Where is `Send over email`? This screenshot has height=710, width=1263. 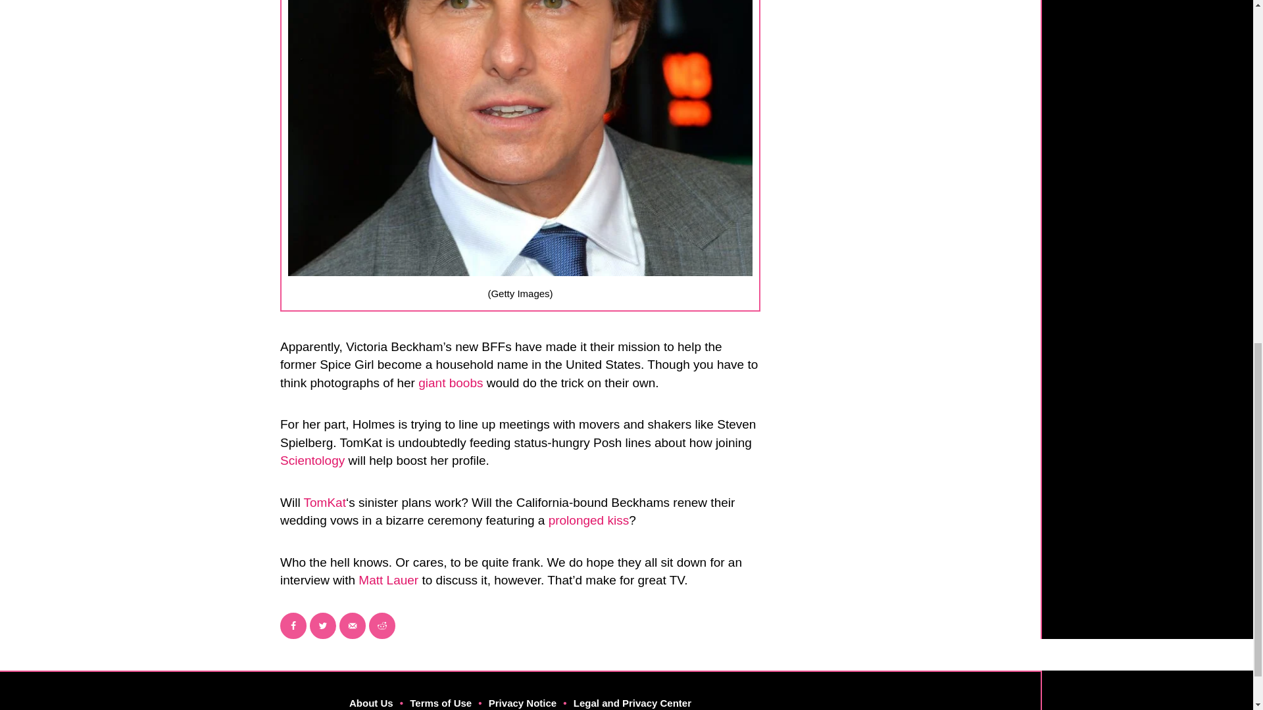
Send over email is located at coordinates (353, 626).